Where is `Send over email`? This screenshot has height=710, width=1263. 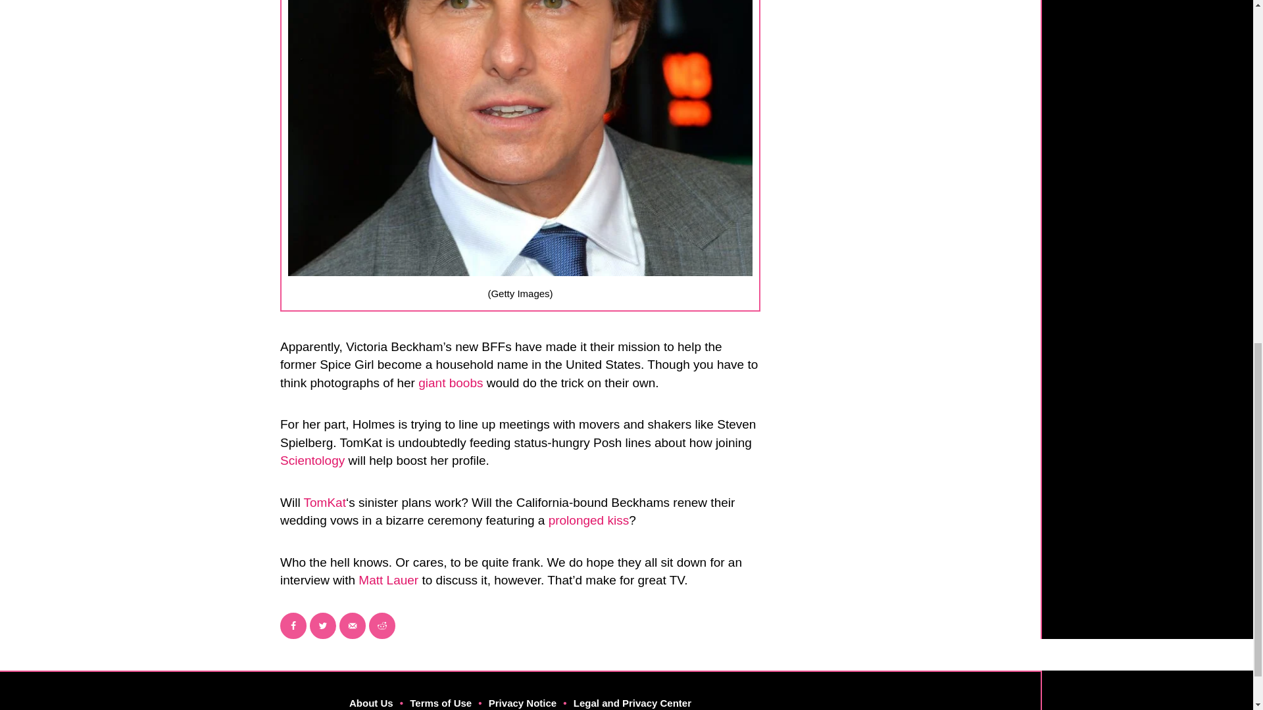
Send over email is located at coordinates (353, 626).